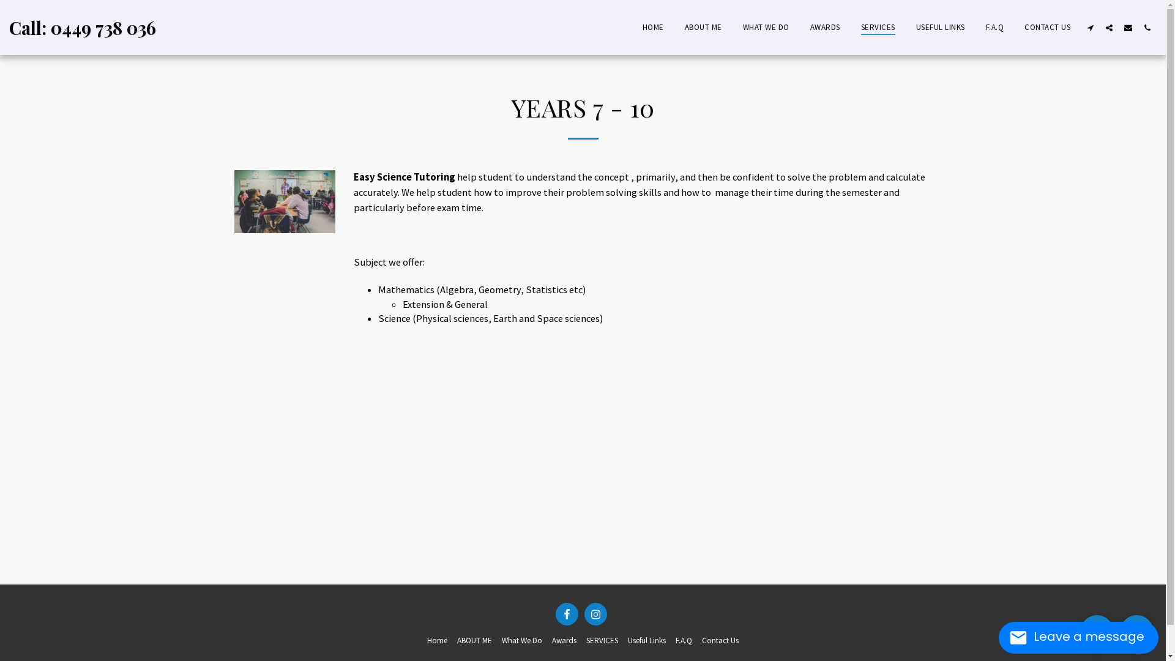 The width and height of the screenshot is (1175, 661). I want to click on F.A.Q, so click(684, 641).